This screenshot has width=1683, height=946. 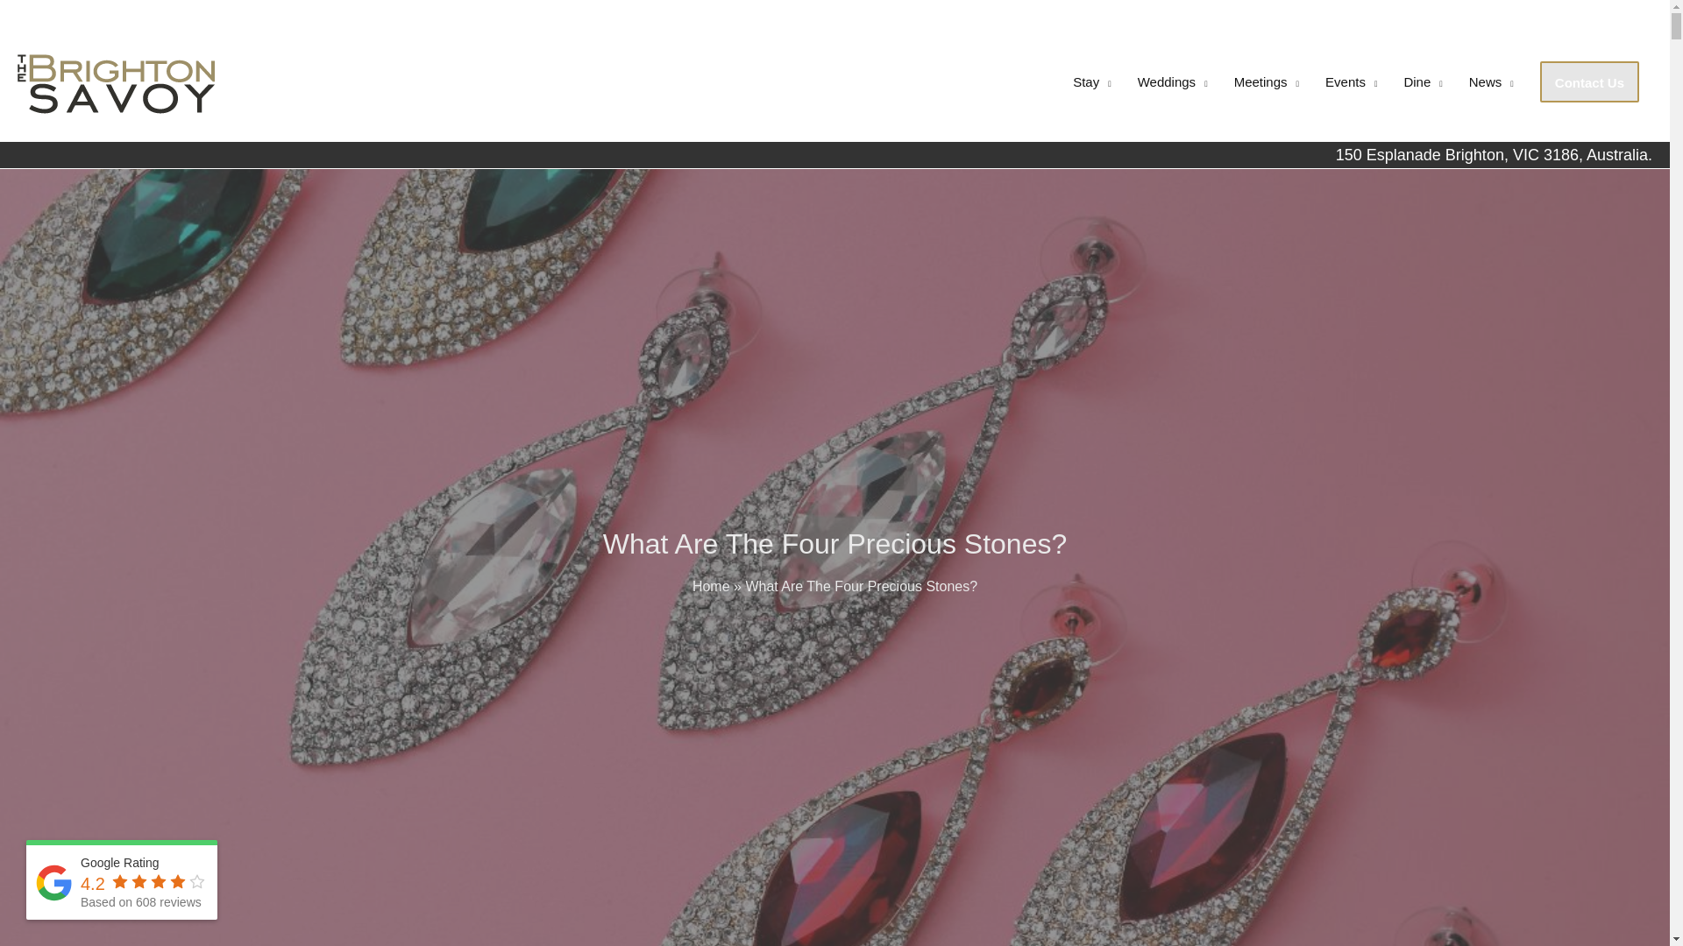 I want to click on Contact Us, so click(x=1589, y=81).